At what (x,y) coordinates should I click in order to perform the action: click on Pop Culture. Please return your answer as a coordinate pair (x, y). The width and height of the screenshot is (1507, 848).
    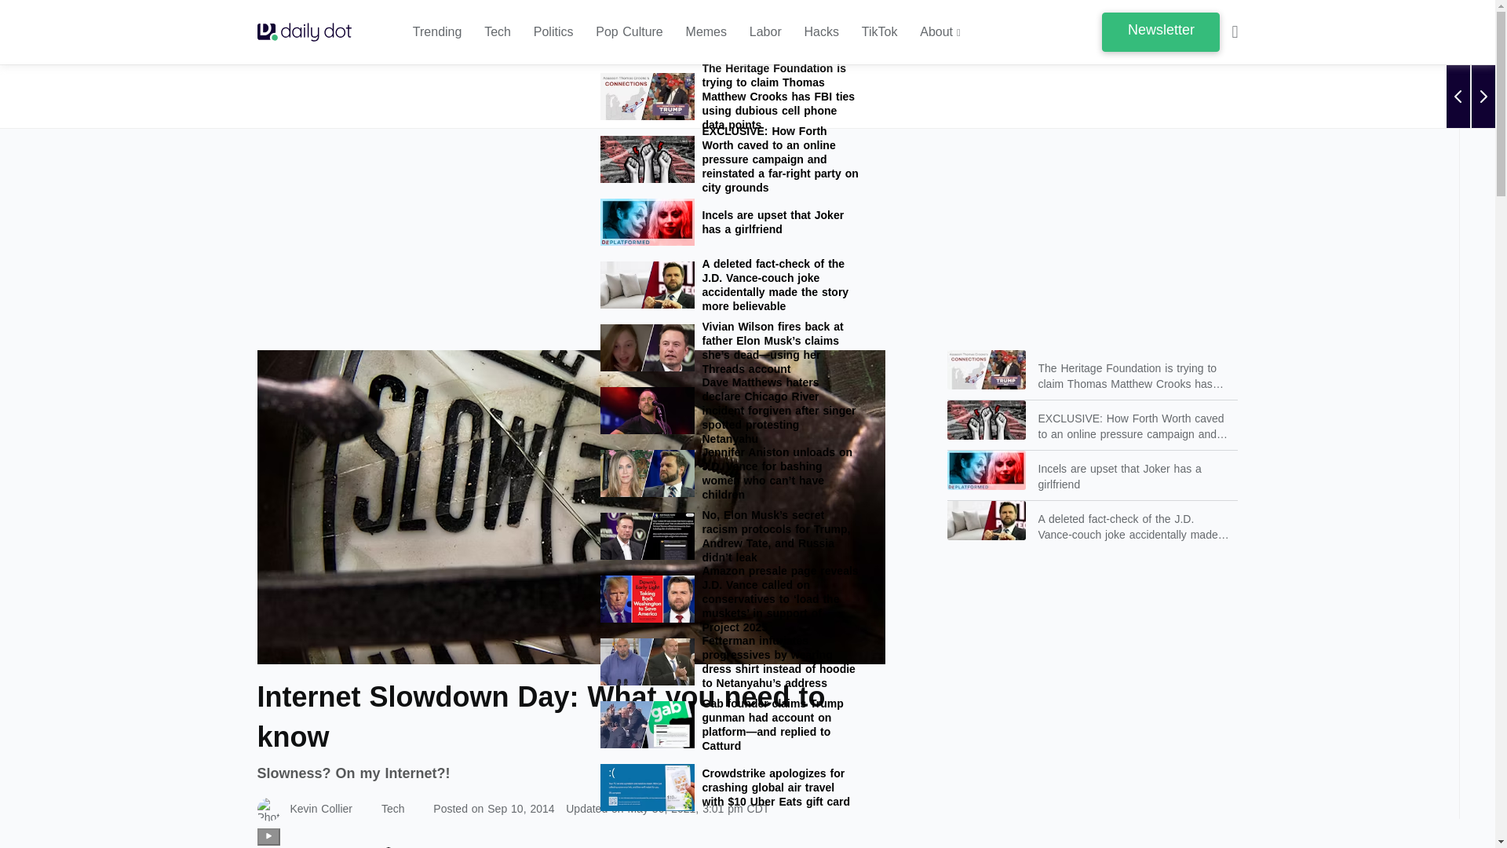
    Looking at the image, I should click on (629, 32).